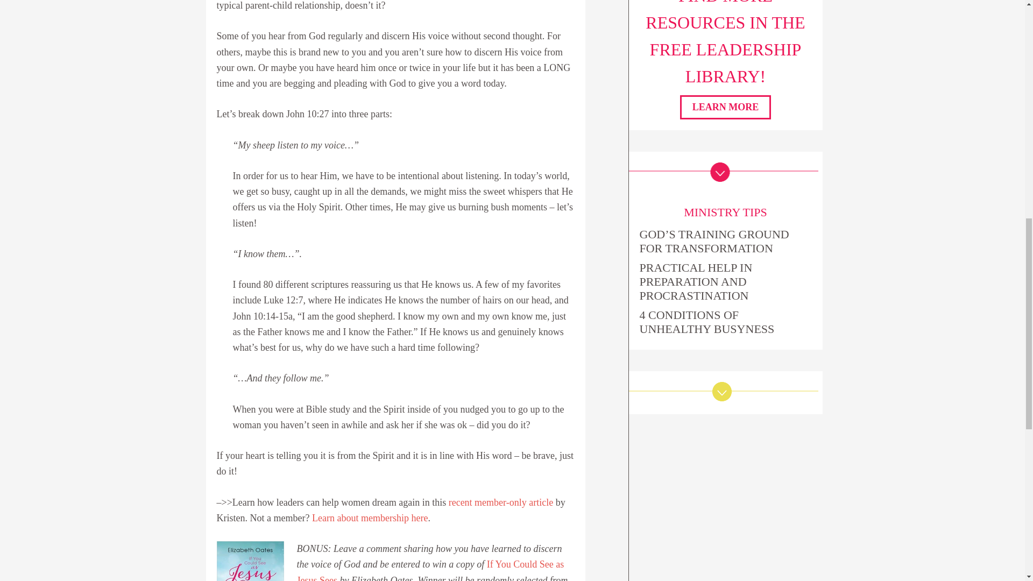 Image resolution: width=1033 pixels, height=581 pixels. What do you see at coordinates (725, 322) in the screenshot?
I see `4 CONDITIONS OF UNHEALTHY BUSYNESS` at bounding box center [725, 322].